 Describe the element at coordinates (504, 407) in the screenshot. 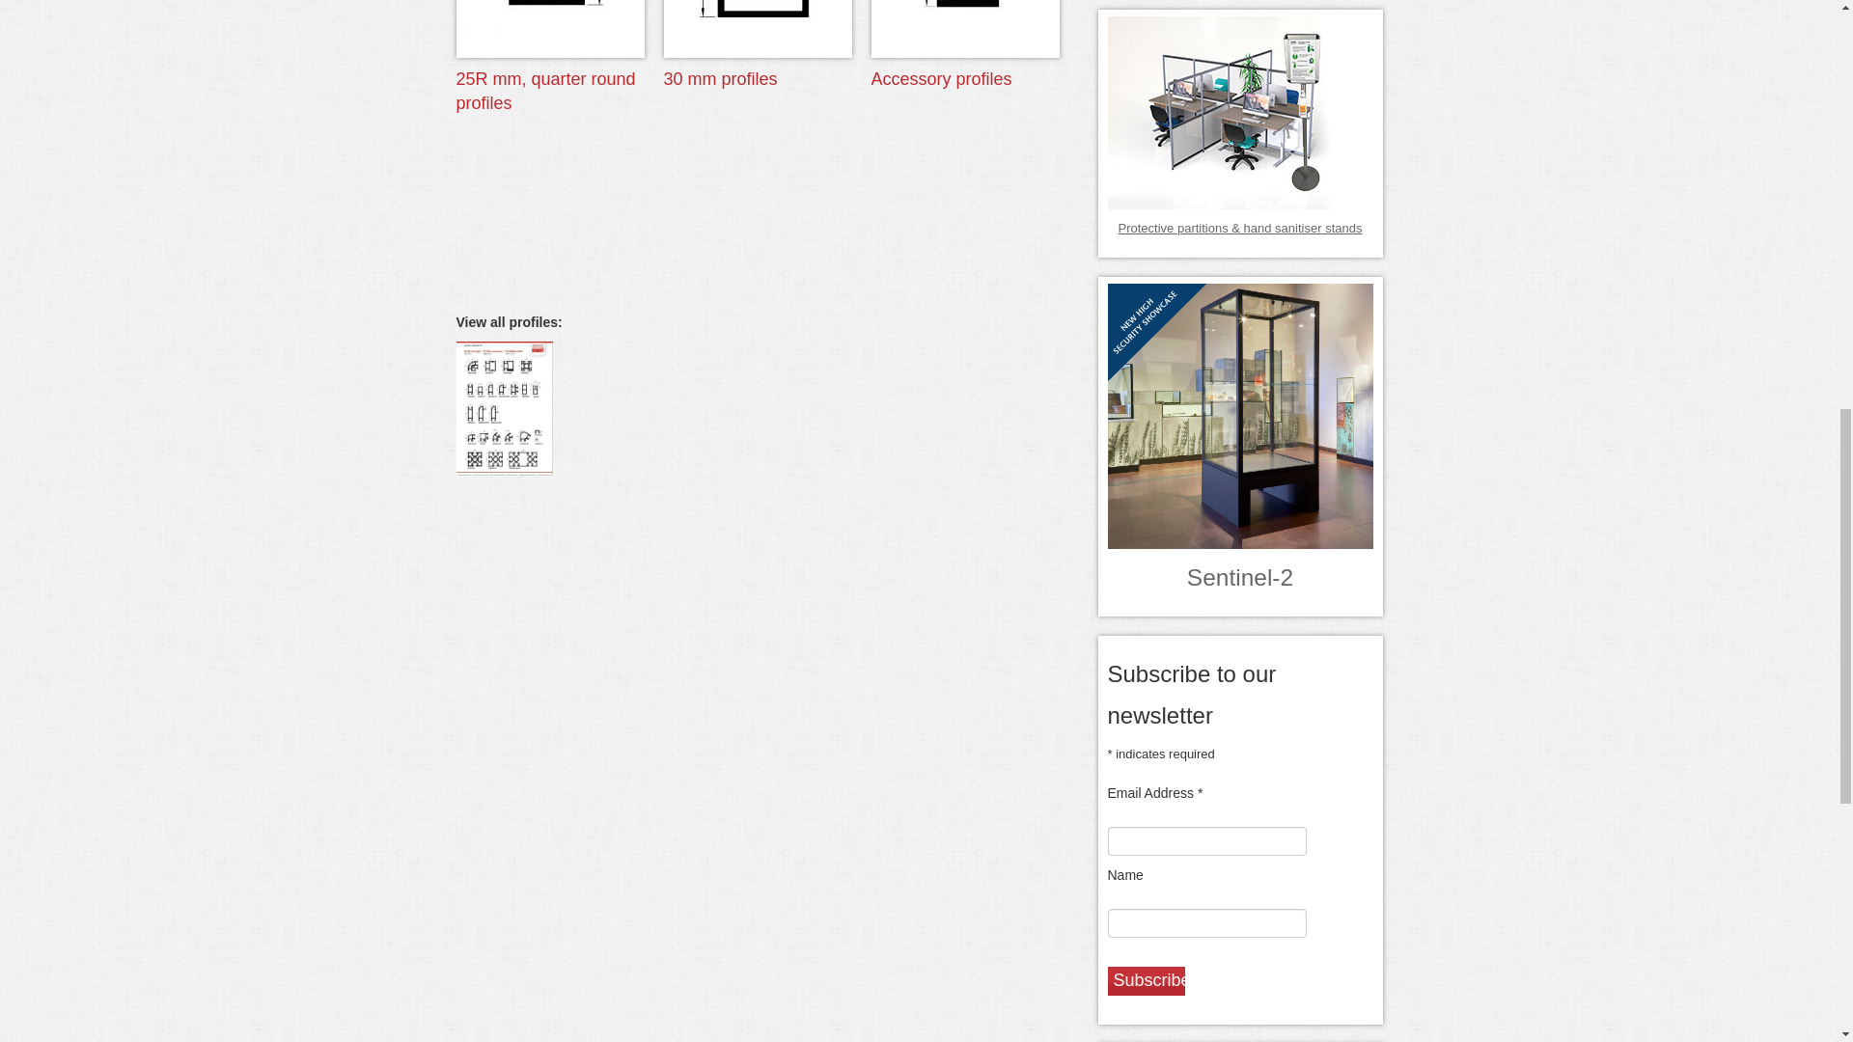

I see `View all alu profiles` at that location.